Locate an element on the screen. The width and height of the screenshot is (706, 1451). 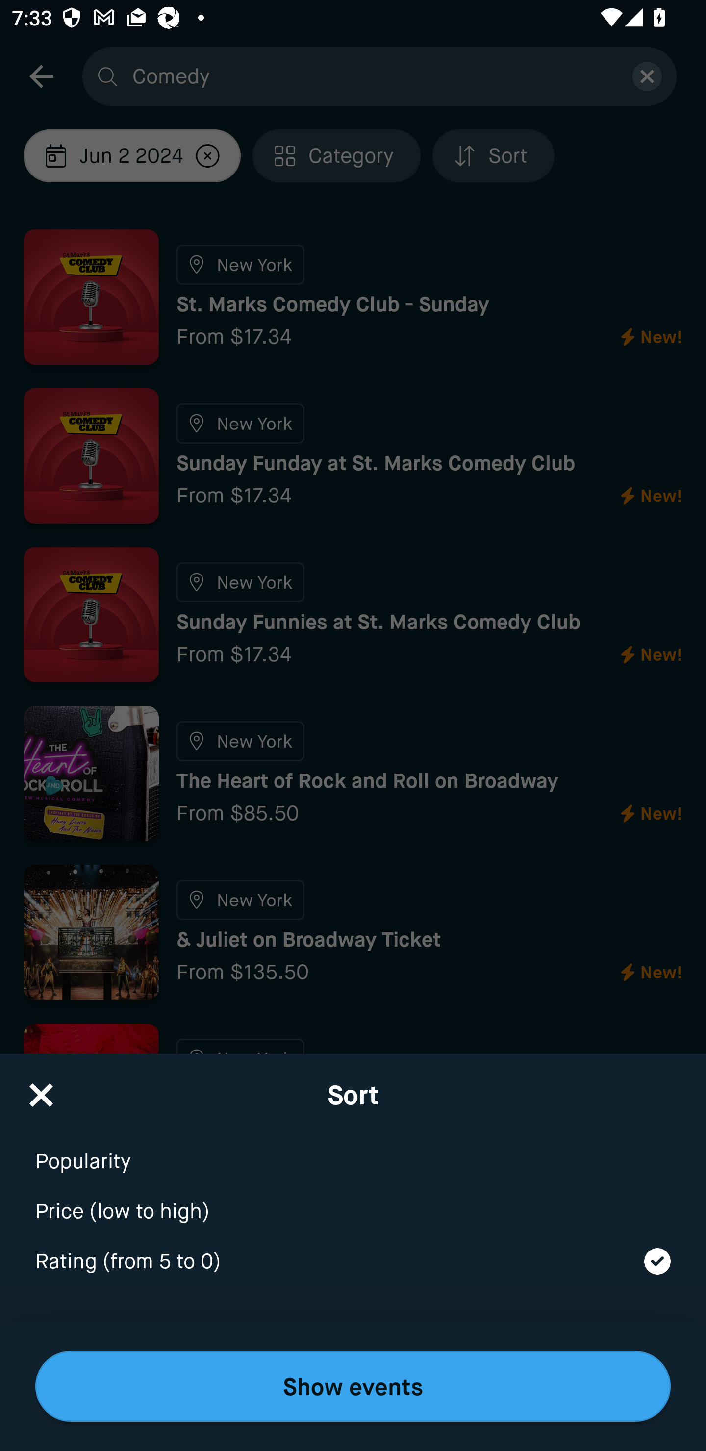
Rating (from 5 to 0) Selected Icon is located at coordinates (353, 1262).